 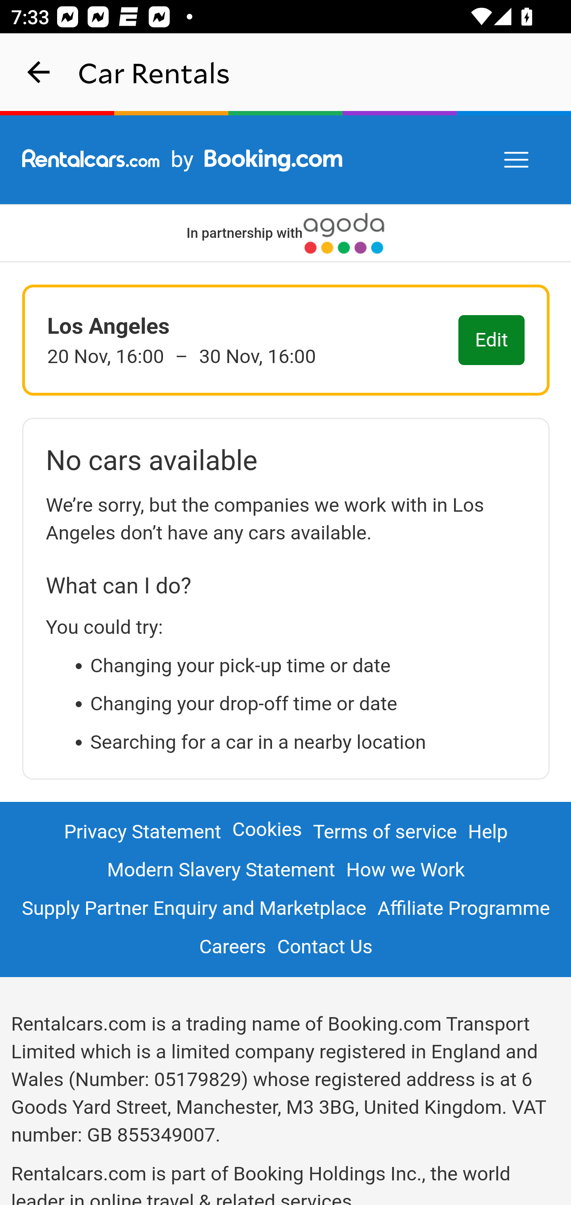 What do you see at coordinates (517, 160) in the screenshot?
I see `Menu` at bounding box center [517, 160].